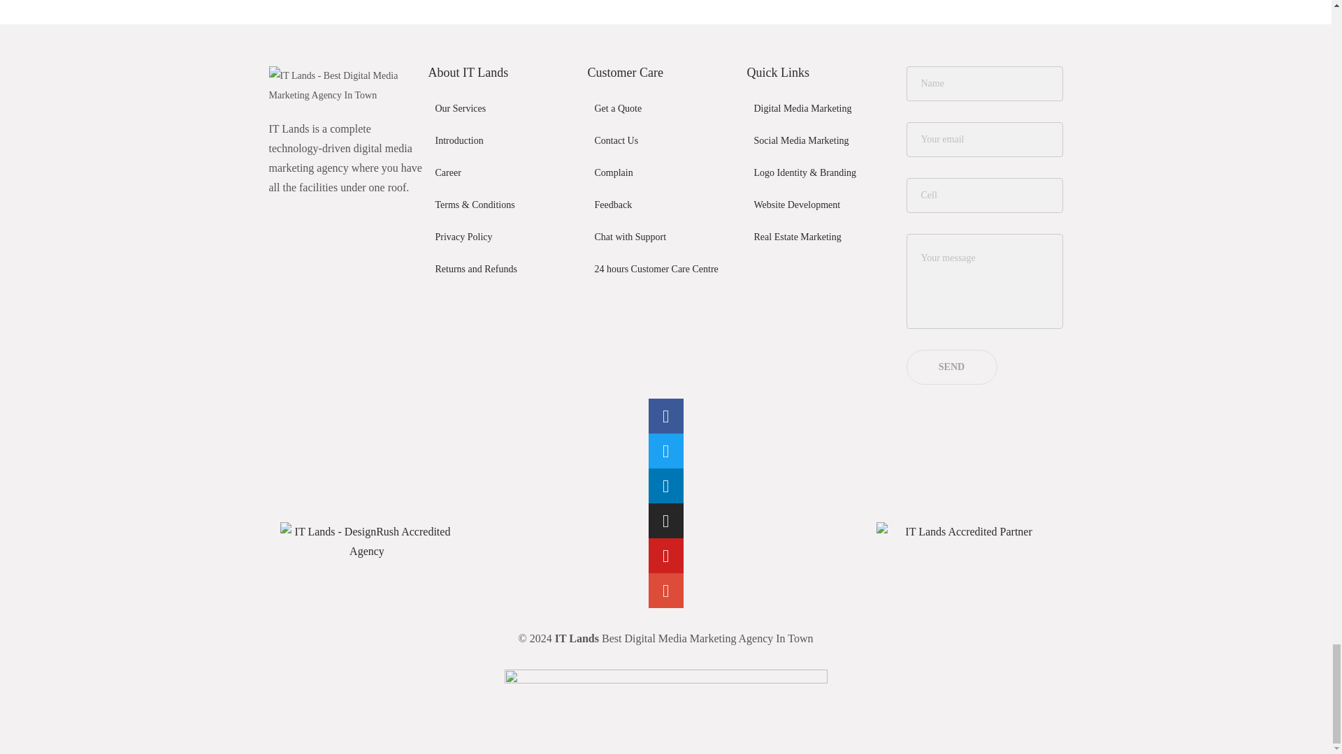 The image size is (1342, 754). I want to click on Career, so click(502, 173).